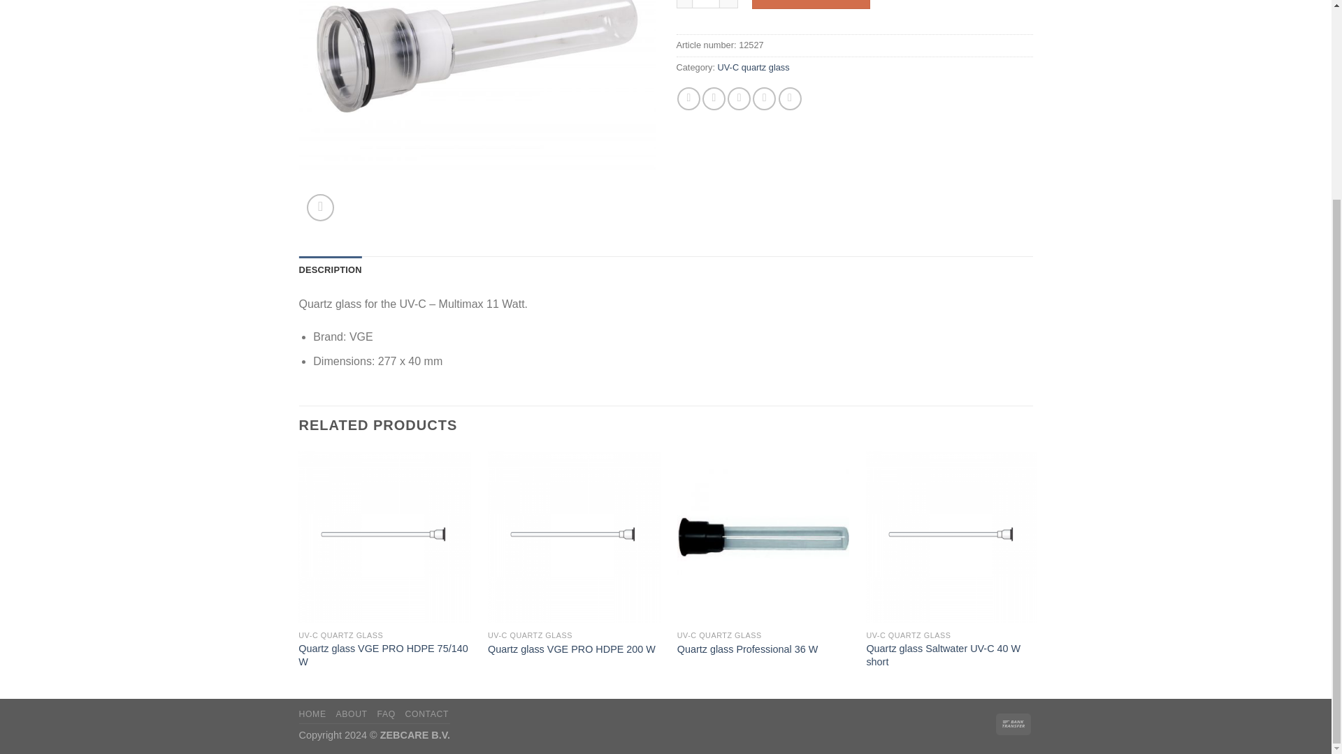 The image size is (1342, 754). What do you see at coordinates (738, 98) in the screenshot?
I see `Email to a Friend` at bounding box center [738, 98].